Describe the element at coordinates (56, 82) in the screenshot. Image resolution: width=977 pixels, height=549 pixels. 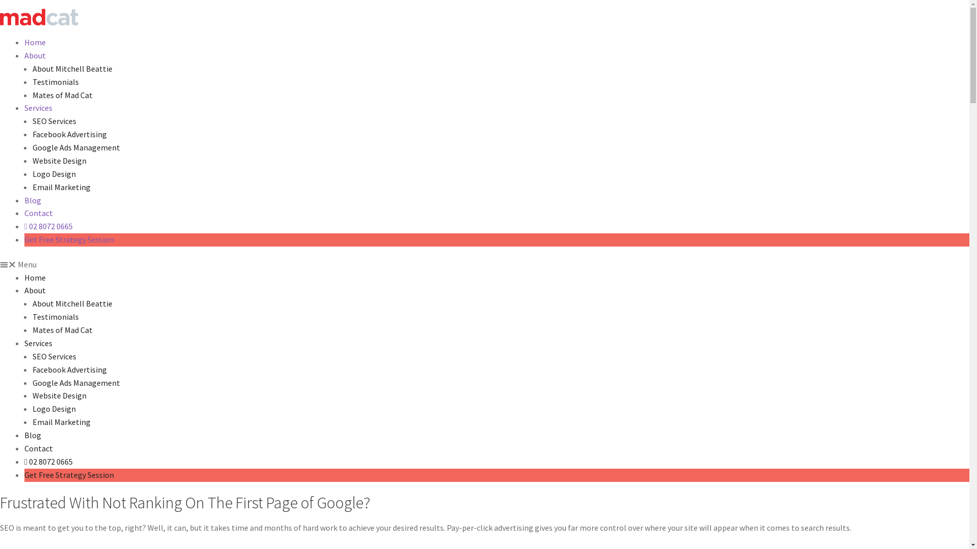
I see `Testimonials` at that location.